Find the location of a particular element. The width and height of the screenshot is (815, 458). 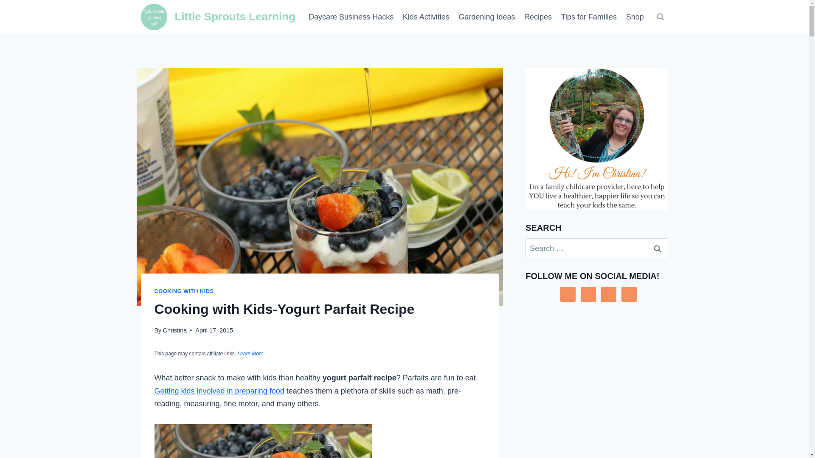

Early Childhood Activities is located at coordinates (426, 17).